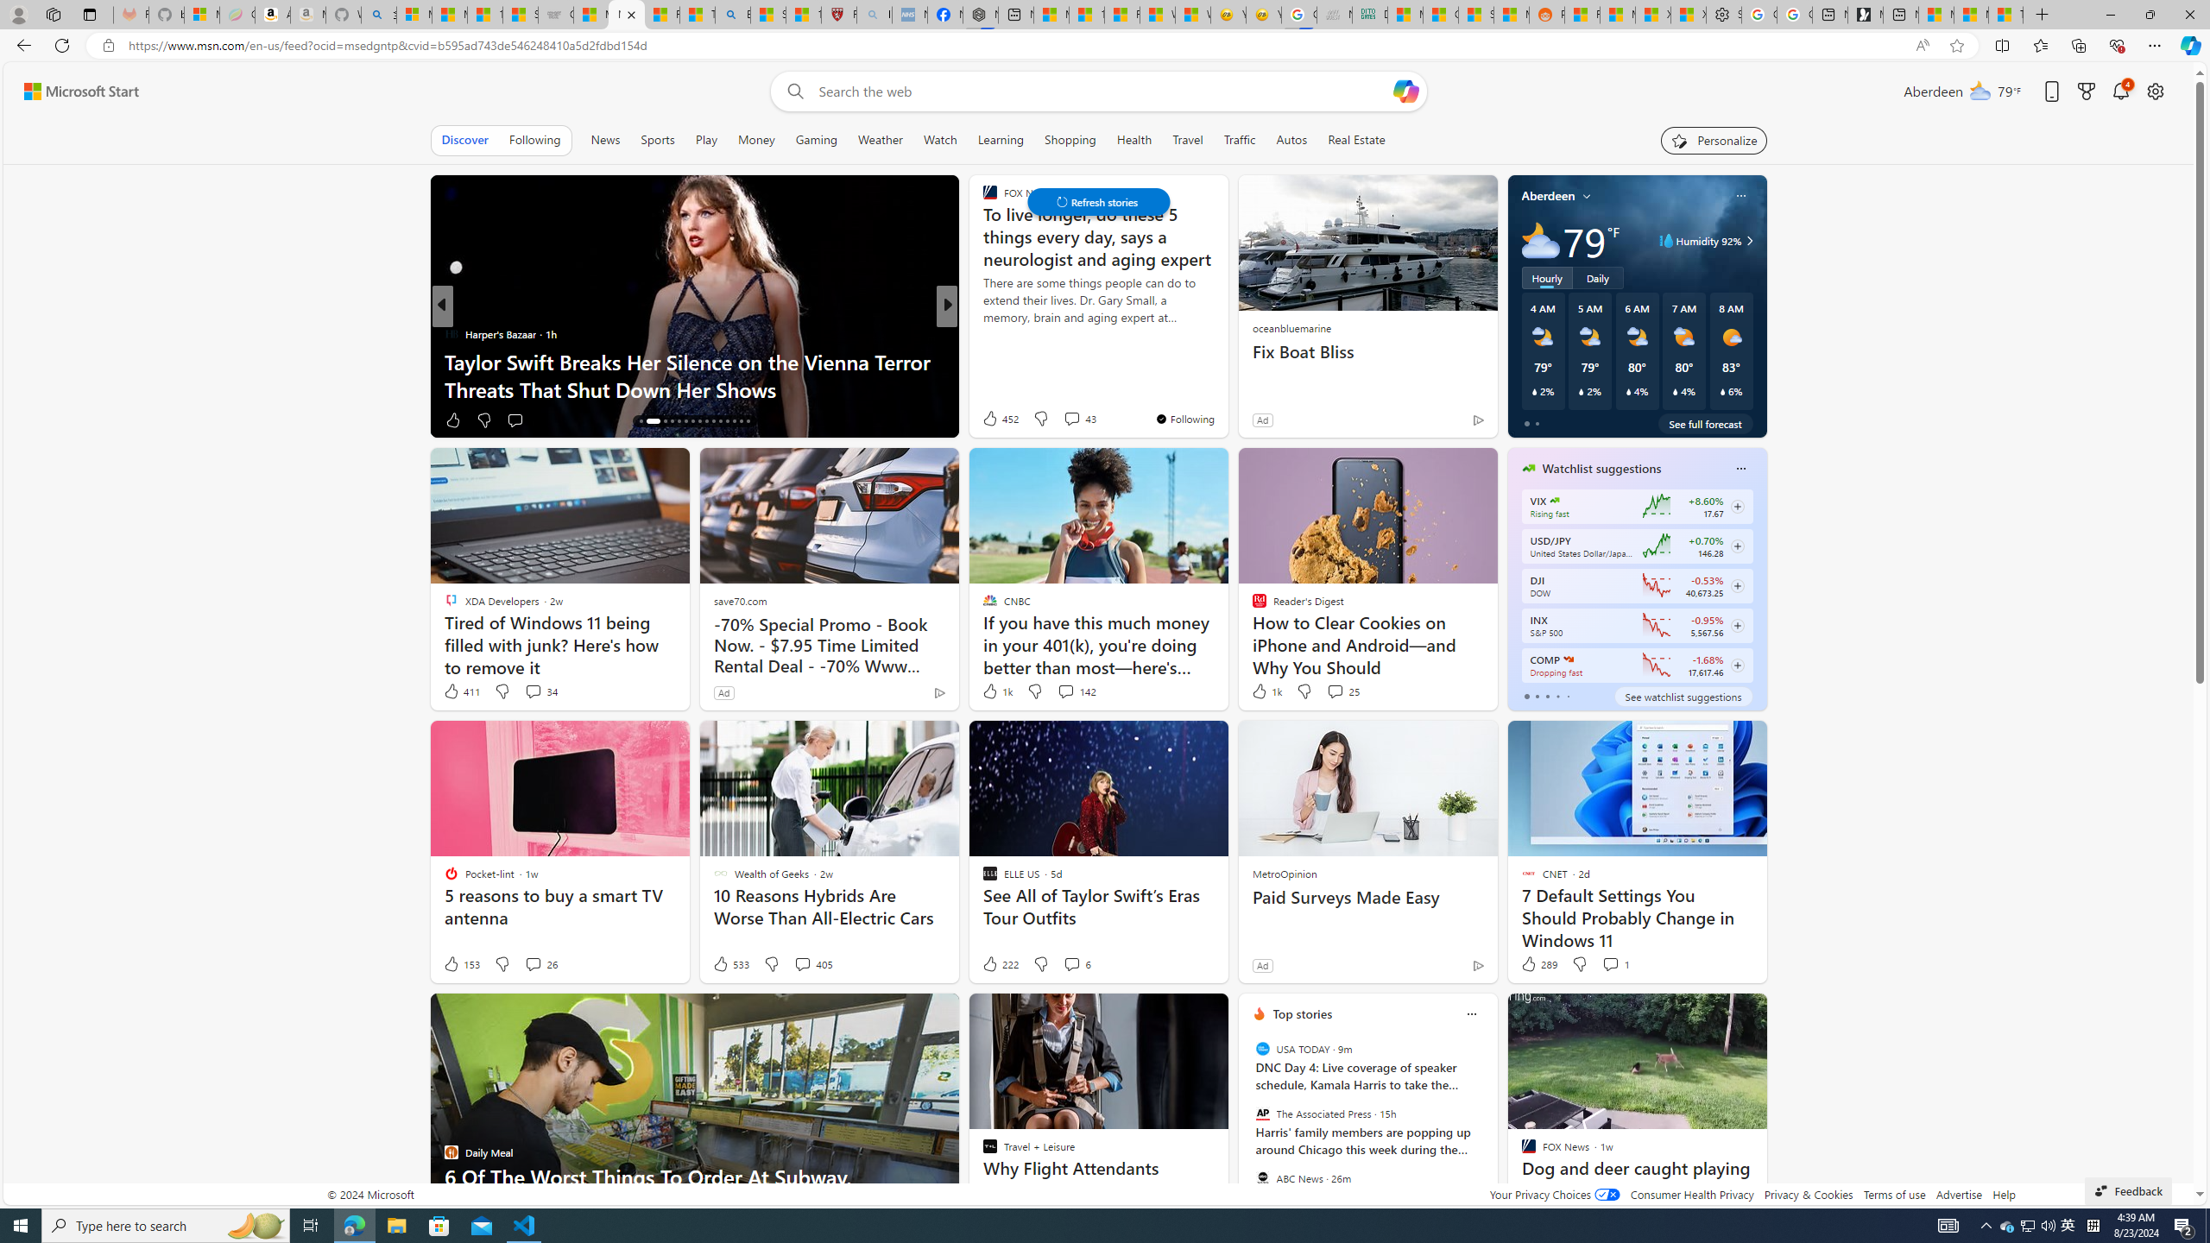  What do you see at coordinates (1133, 140) in the screenshot?
I see `Health` at bounding box center [1133, 140].